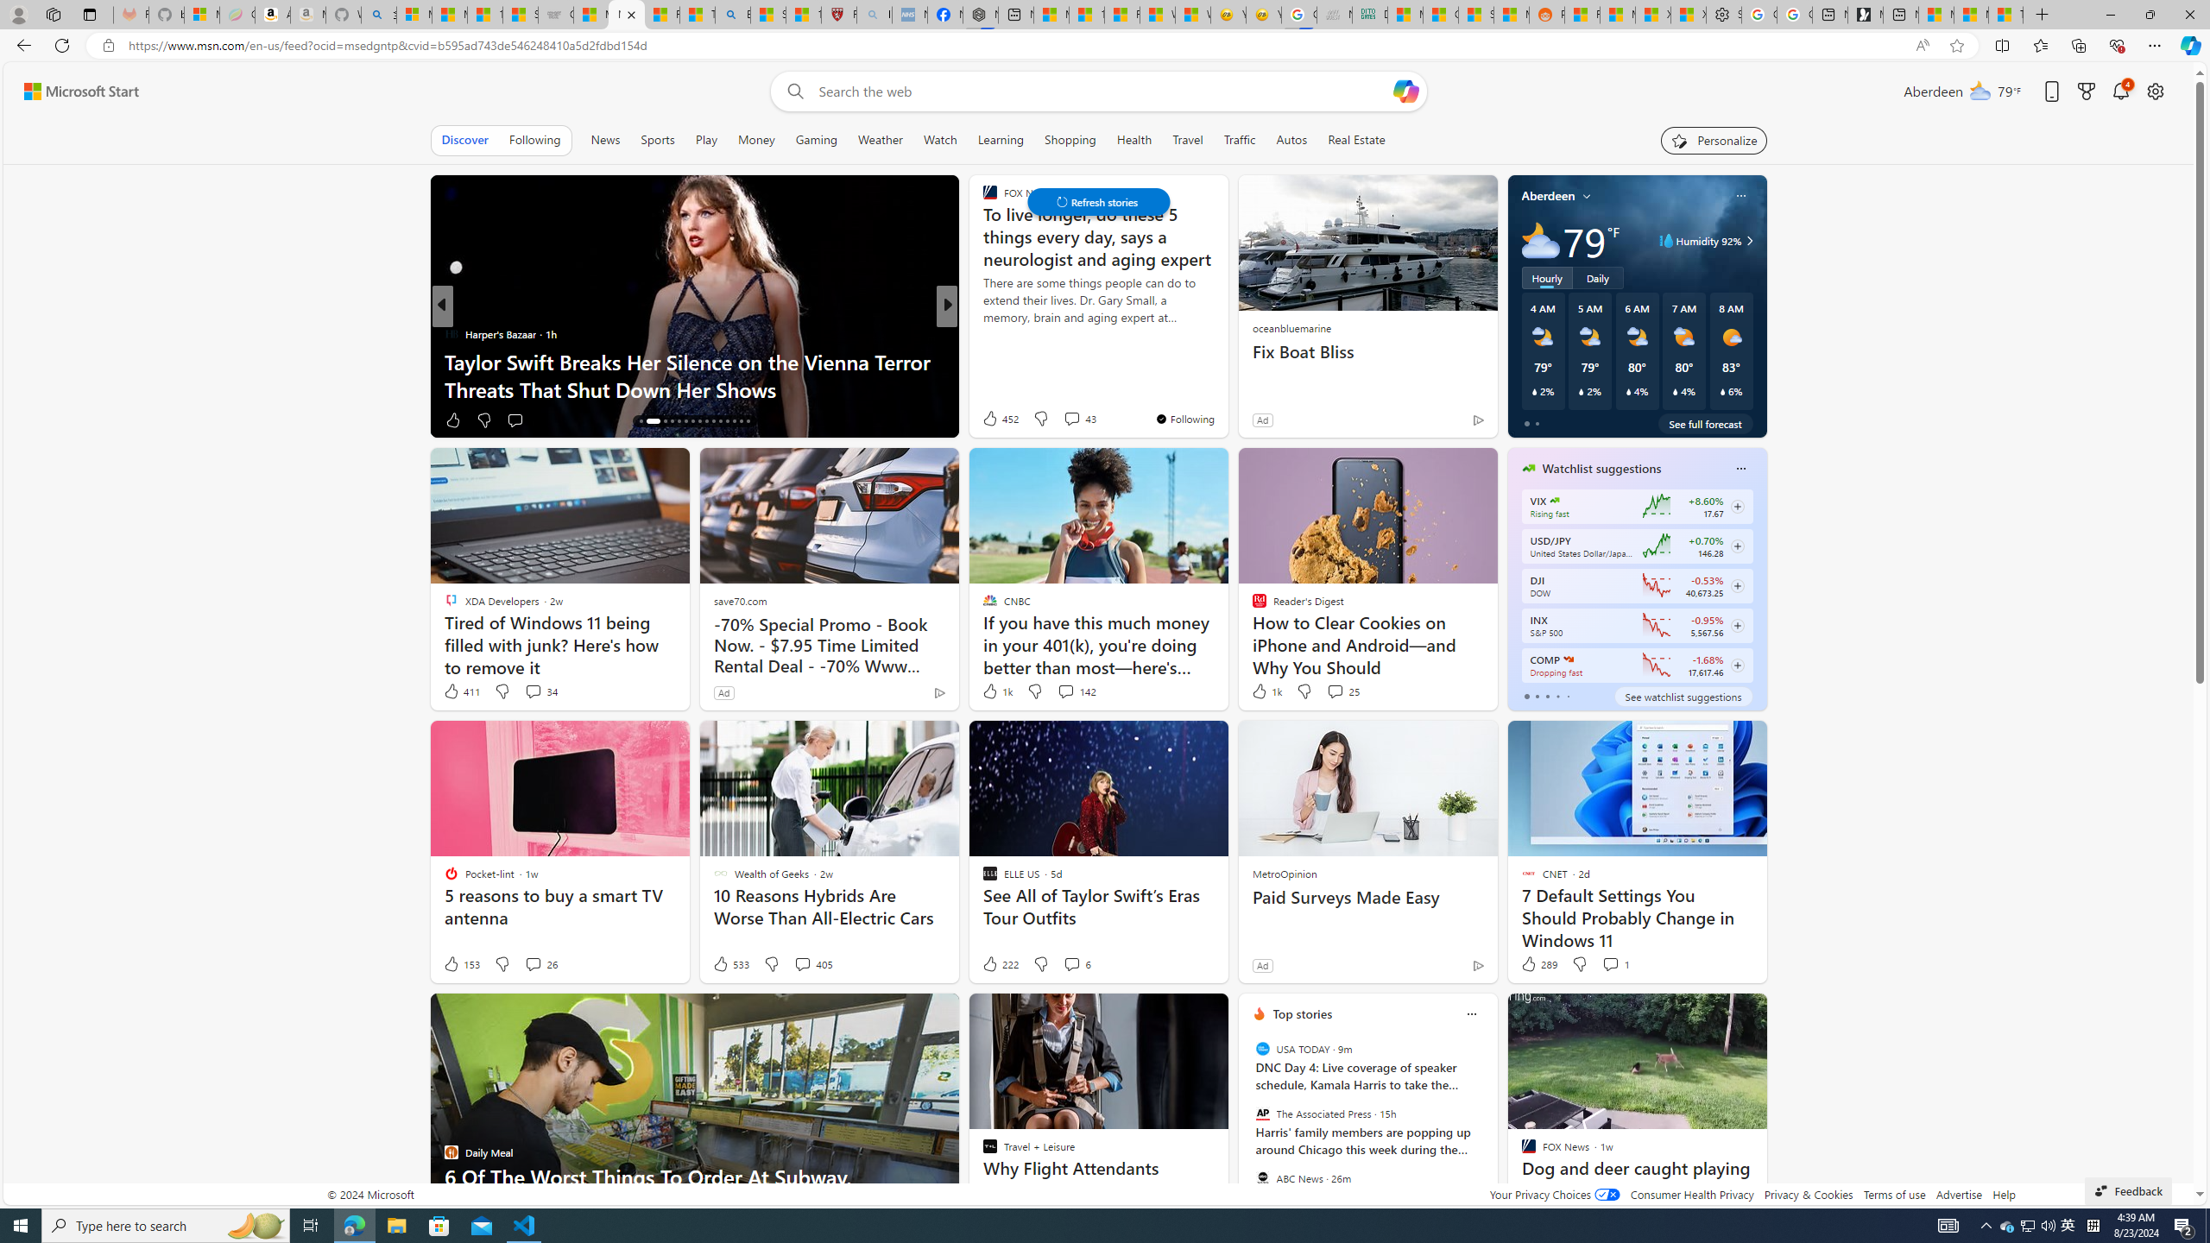  What do you see at coordinates (1133, 140) in the screenshot?
I see `Health` at bounding box center [1133, 140].